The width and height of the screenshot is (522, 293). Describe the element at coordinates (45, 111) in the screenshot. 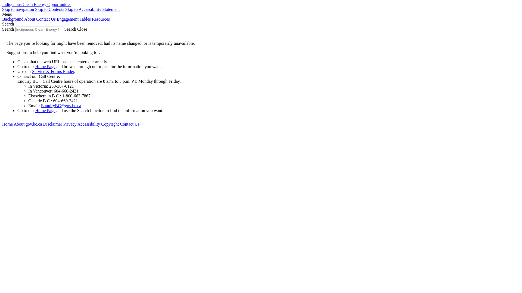

I see `Home Page` at that location.